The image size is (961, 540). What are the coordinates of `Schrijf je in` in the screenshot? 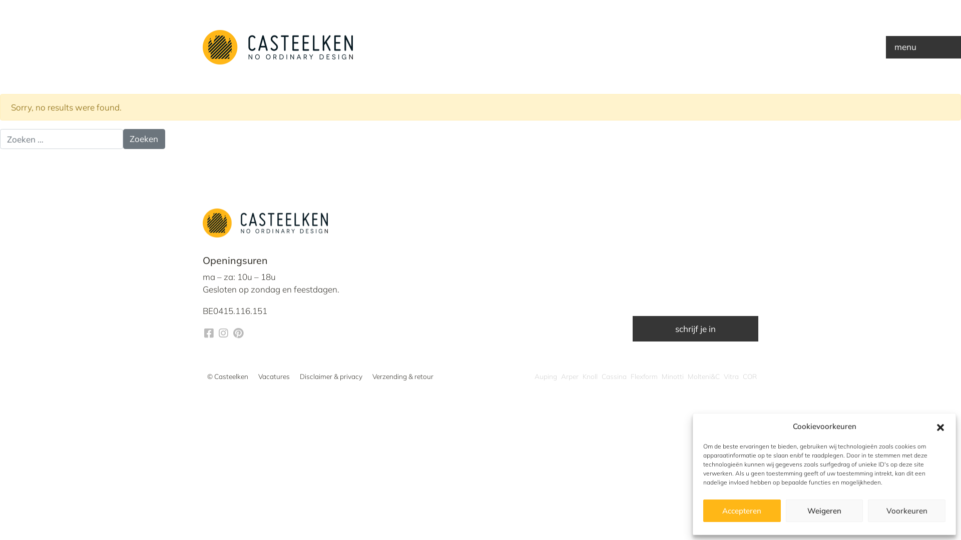 It's located at (798, 354).